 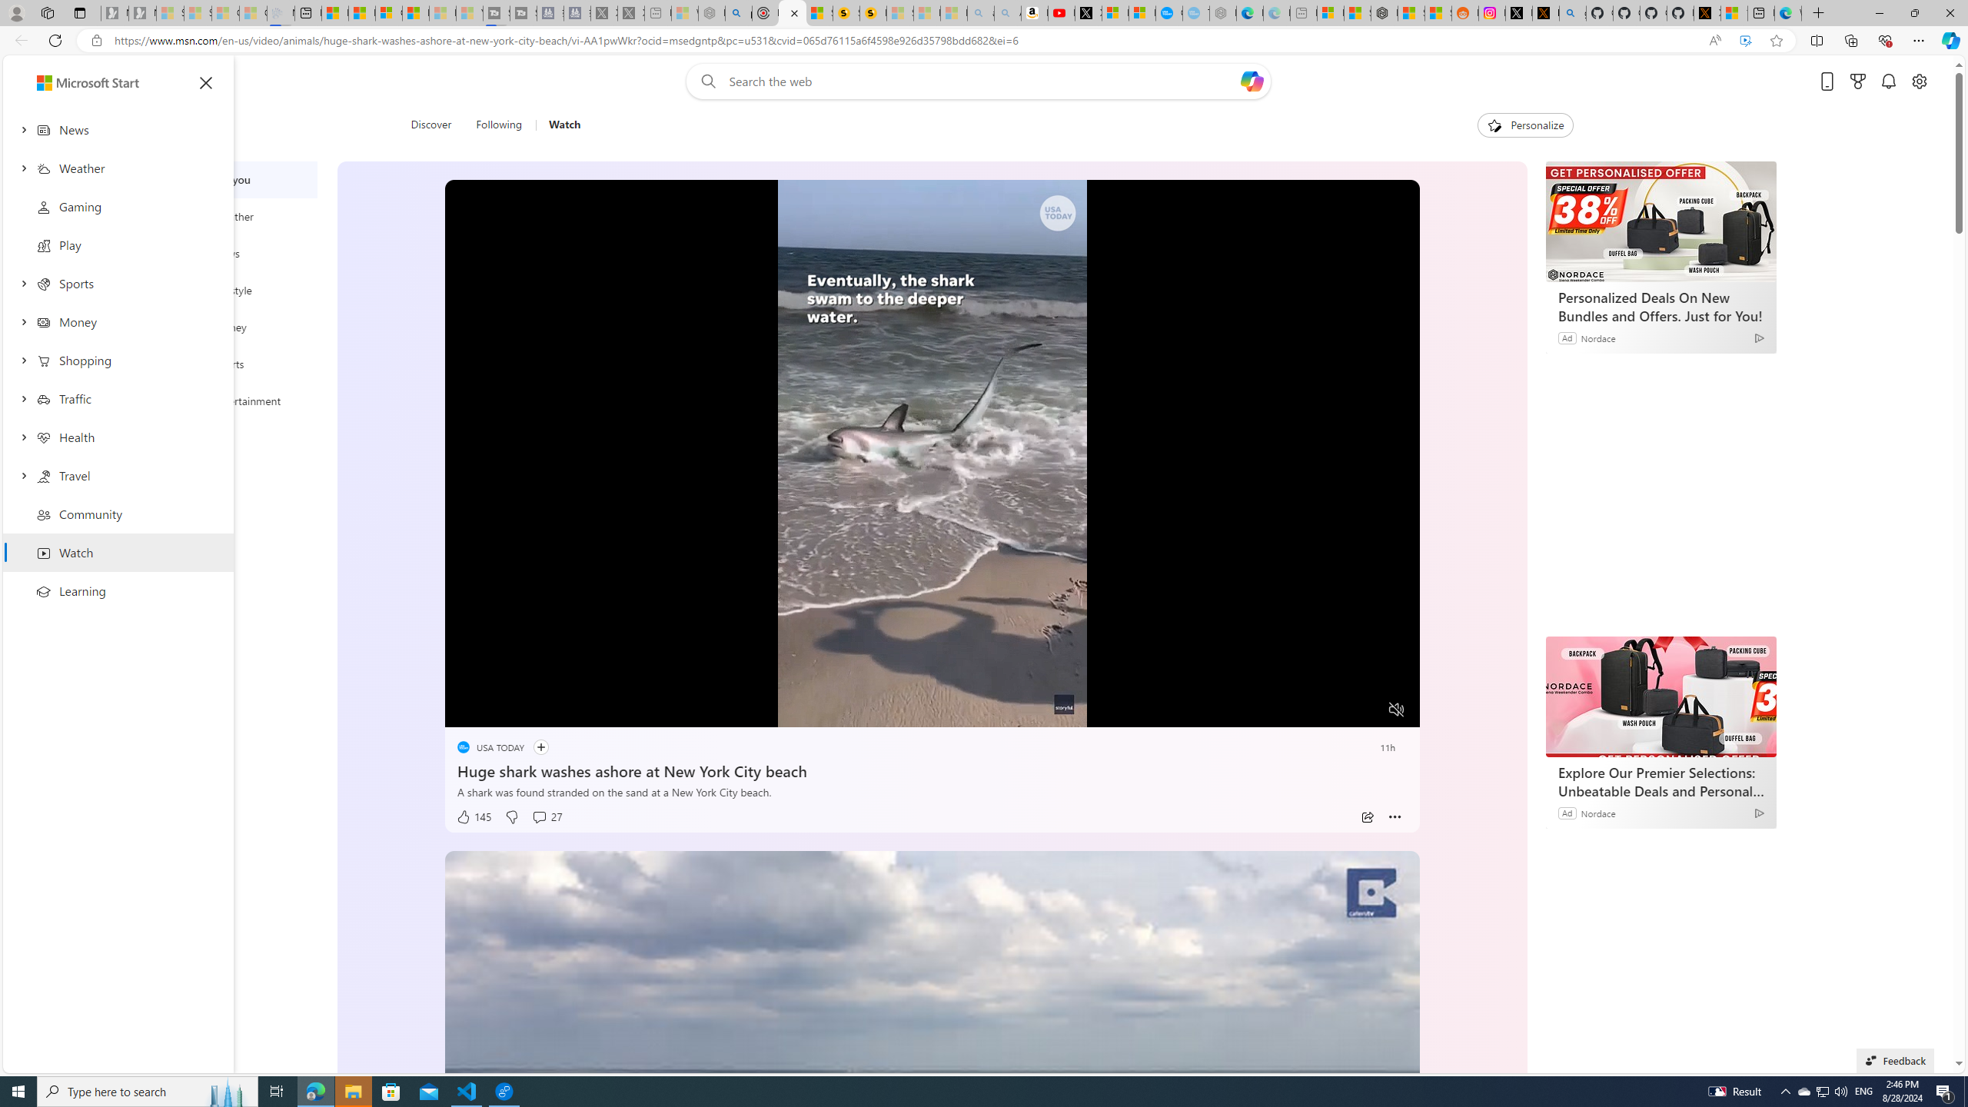 I want to click on Fullscreen, so click(x=1367, y=710).